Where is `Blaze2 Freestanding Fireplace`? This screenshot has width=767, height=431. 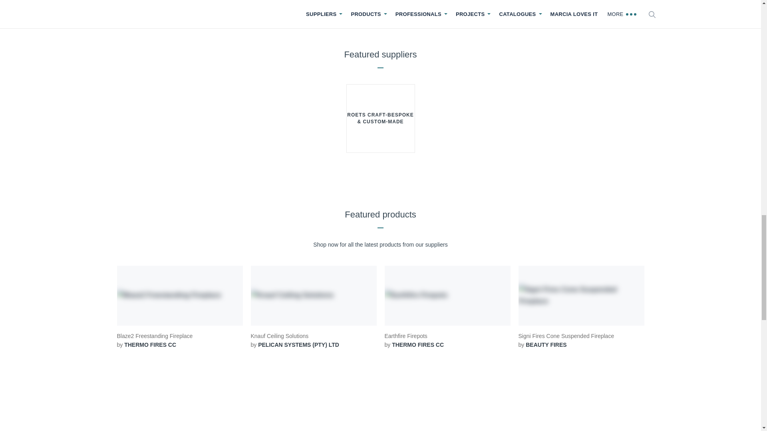
Blaze2 Freestanding Fireplace is located at coordinates (179, 295).